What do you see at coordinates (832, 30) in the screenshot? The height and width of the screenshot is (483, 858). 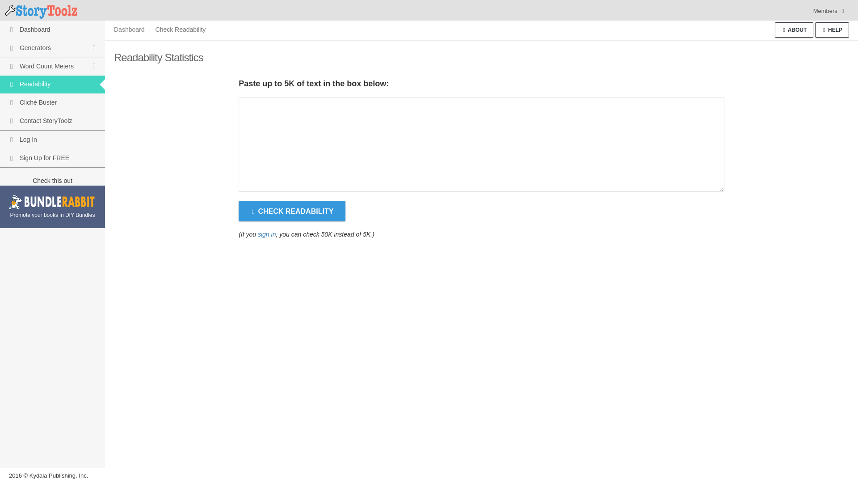 I see `HELP` at bounding box center [832, 30].